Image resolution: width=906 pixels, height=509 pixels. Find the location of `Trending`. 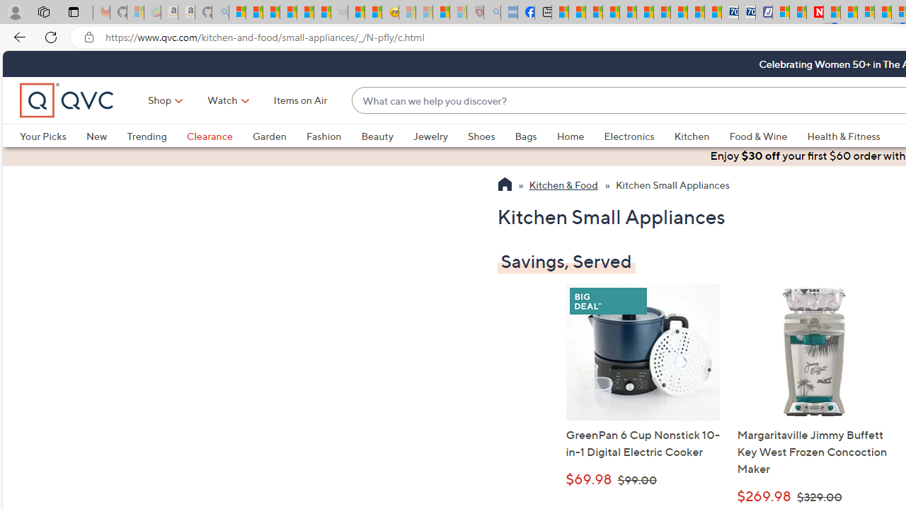

Trending is located at coordinates (156, 136).